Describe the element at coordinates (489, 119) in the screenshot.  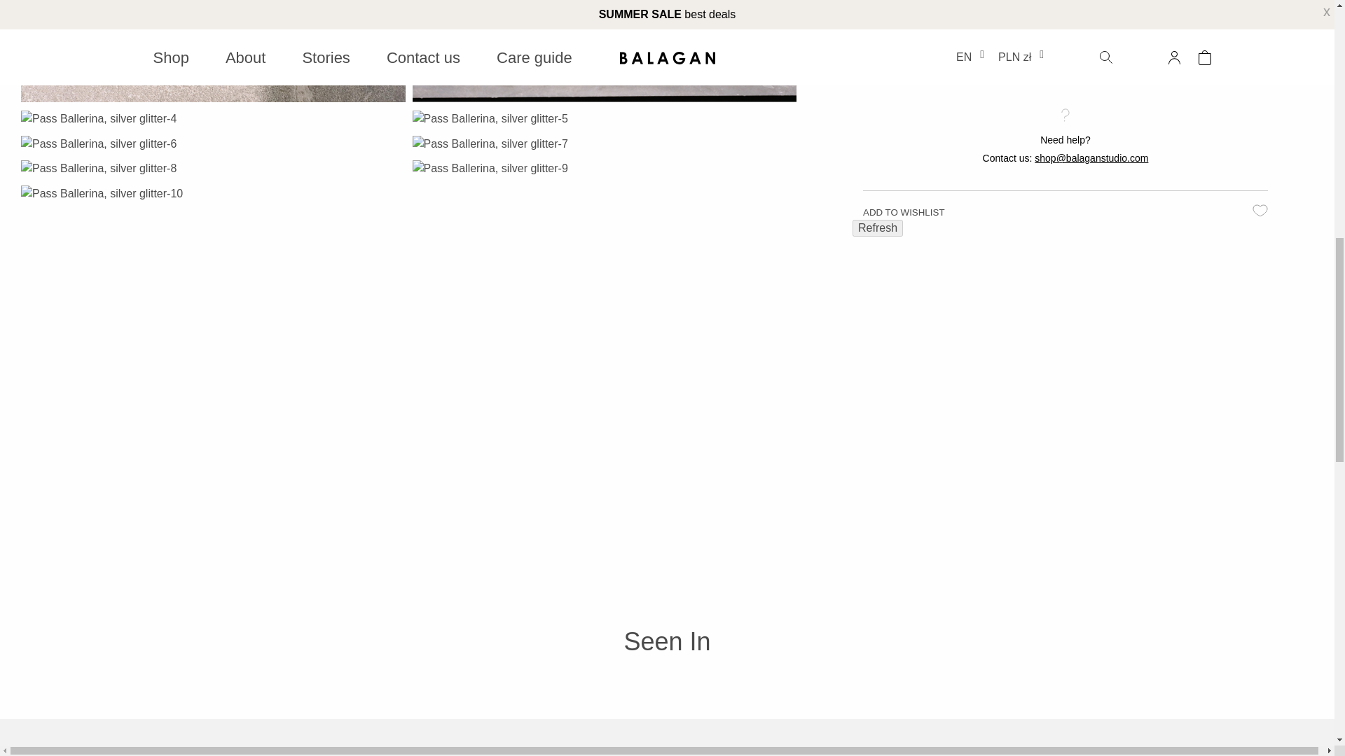
I see ` Pass Ballerina, silver glitter-5 ` at that location.